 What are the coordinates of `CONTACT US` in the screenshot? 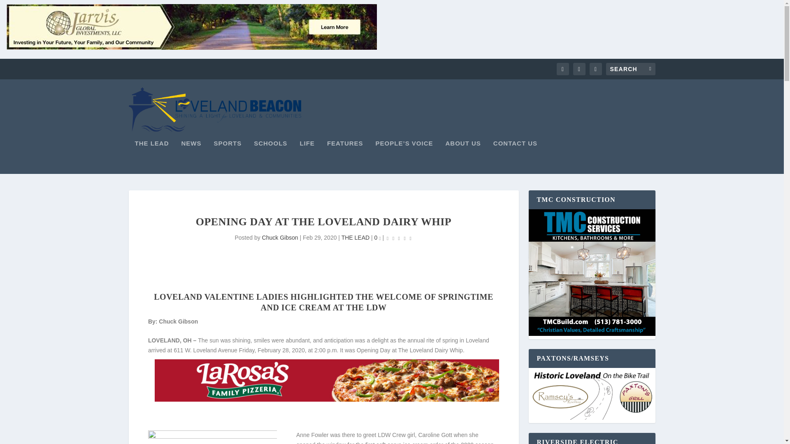 It's located at (515, 157).